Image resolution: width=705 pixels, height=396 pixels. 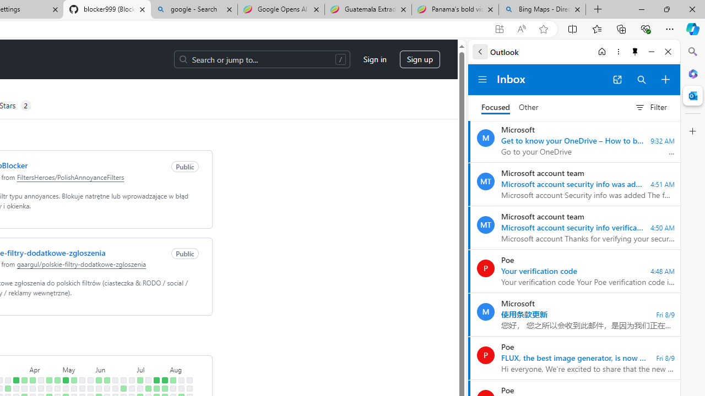 What do you see at coordinates (693, 96) in the screenshot?
I see `Close Outlook pane` at bounding box center [693, 96].